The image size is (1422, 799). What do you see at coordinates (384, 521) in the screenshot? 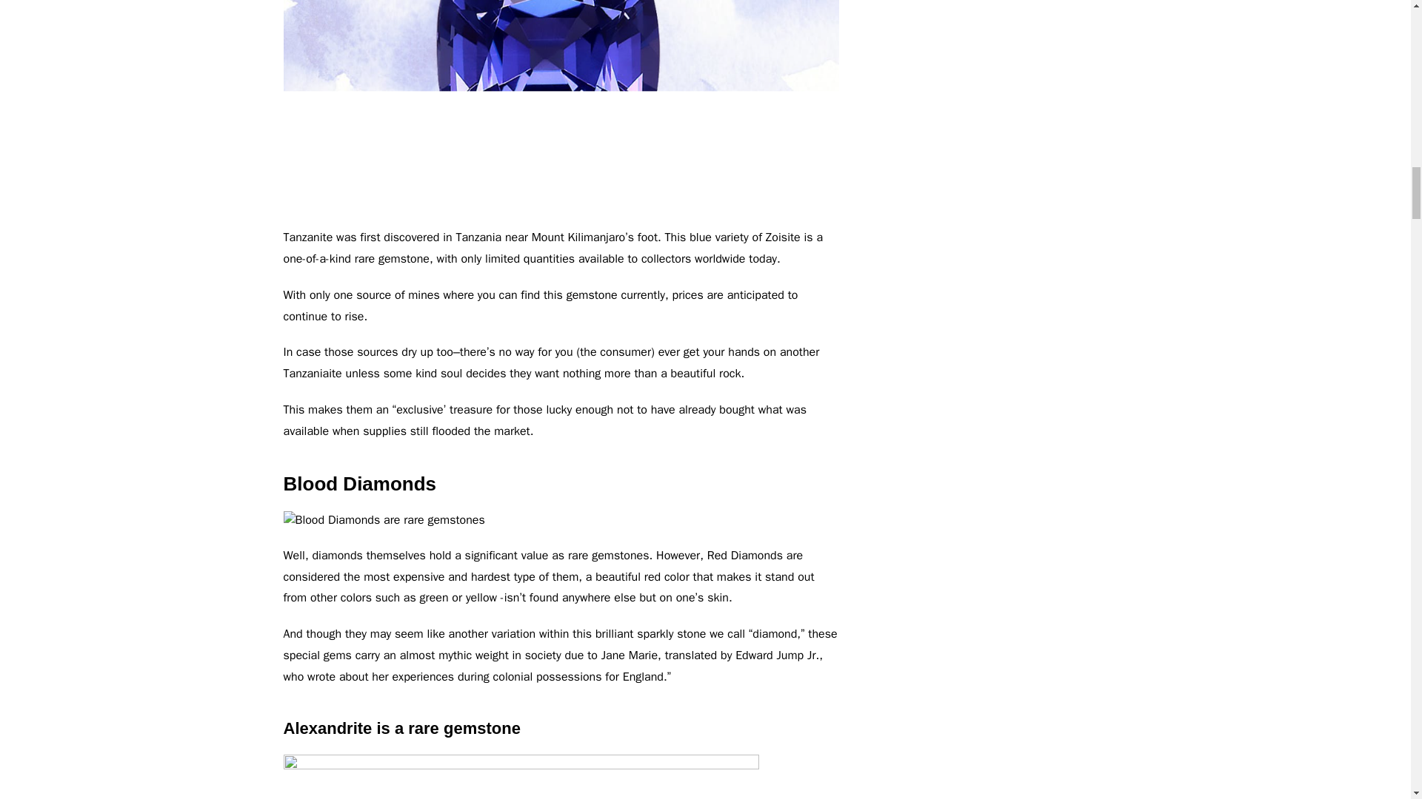
I see `image-33 - News Home` at bounding box center [384, 521].